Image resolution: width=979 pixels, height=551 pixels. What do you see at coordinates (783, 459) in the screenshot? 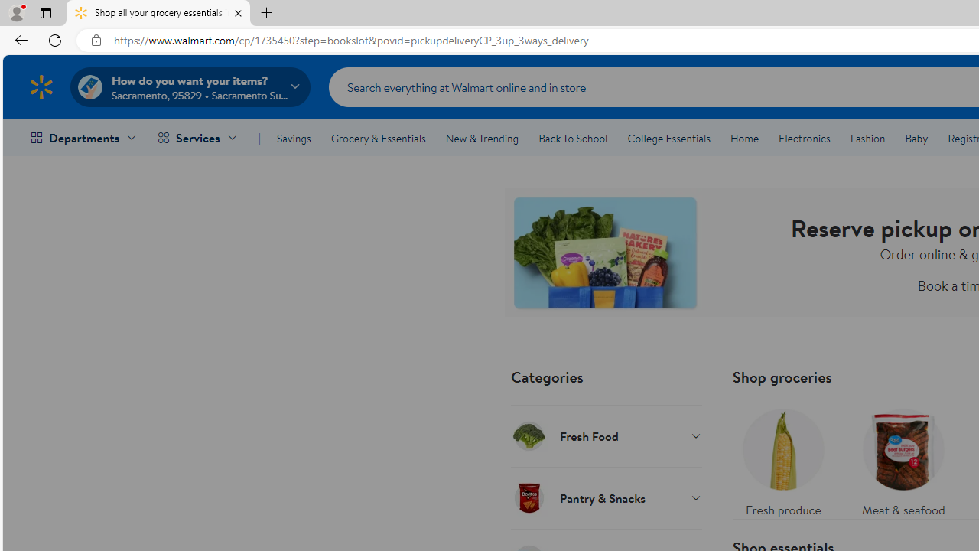
I see `Fresh produce` at bounding box center [783, 459].